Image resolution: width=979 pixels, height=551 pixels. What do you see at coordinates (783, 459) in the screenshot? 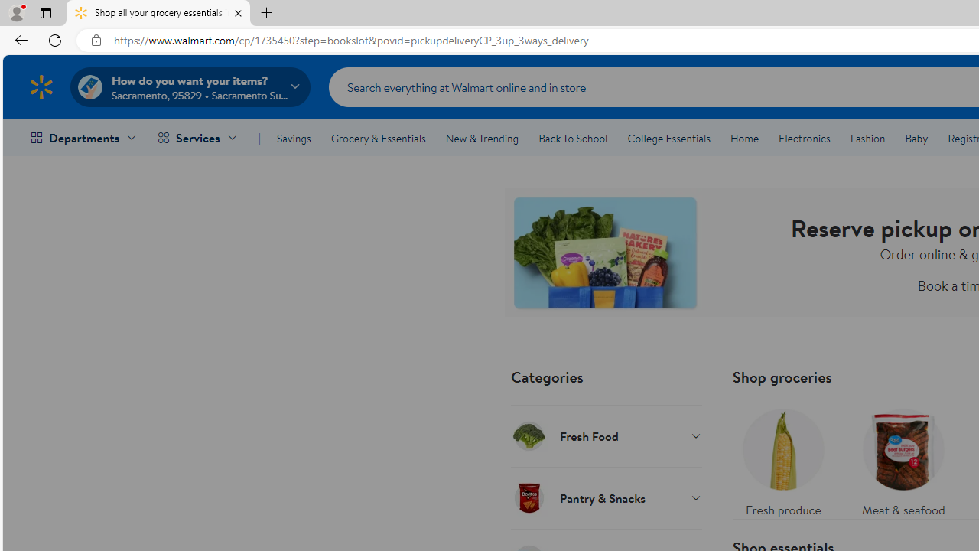
I see `Fresh produce` at bounding box center [783, 459].